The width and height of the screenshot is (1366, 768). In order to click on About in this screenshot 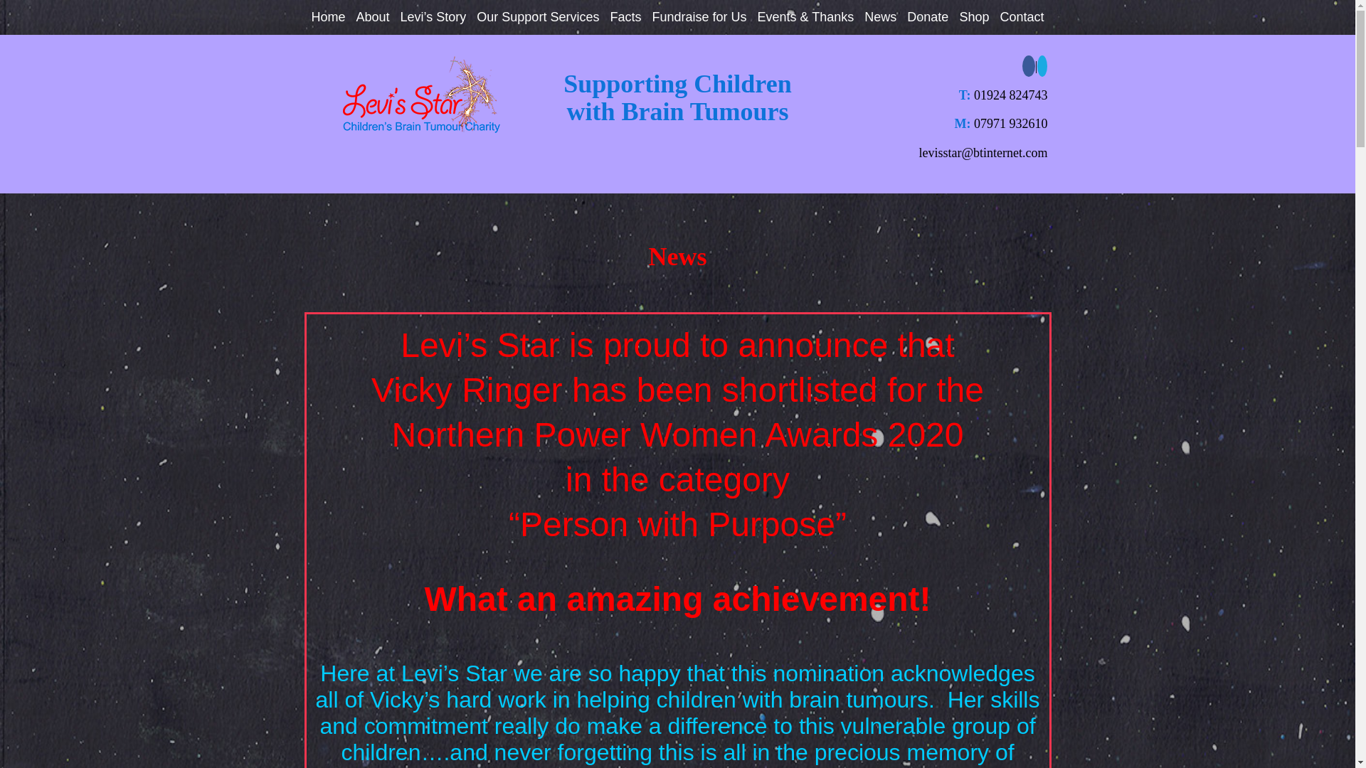, I will do `click(373, 17)`.